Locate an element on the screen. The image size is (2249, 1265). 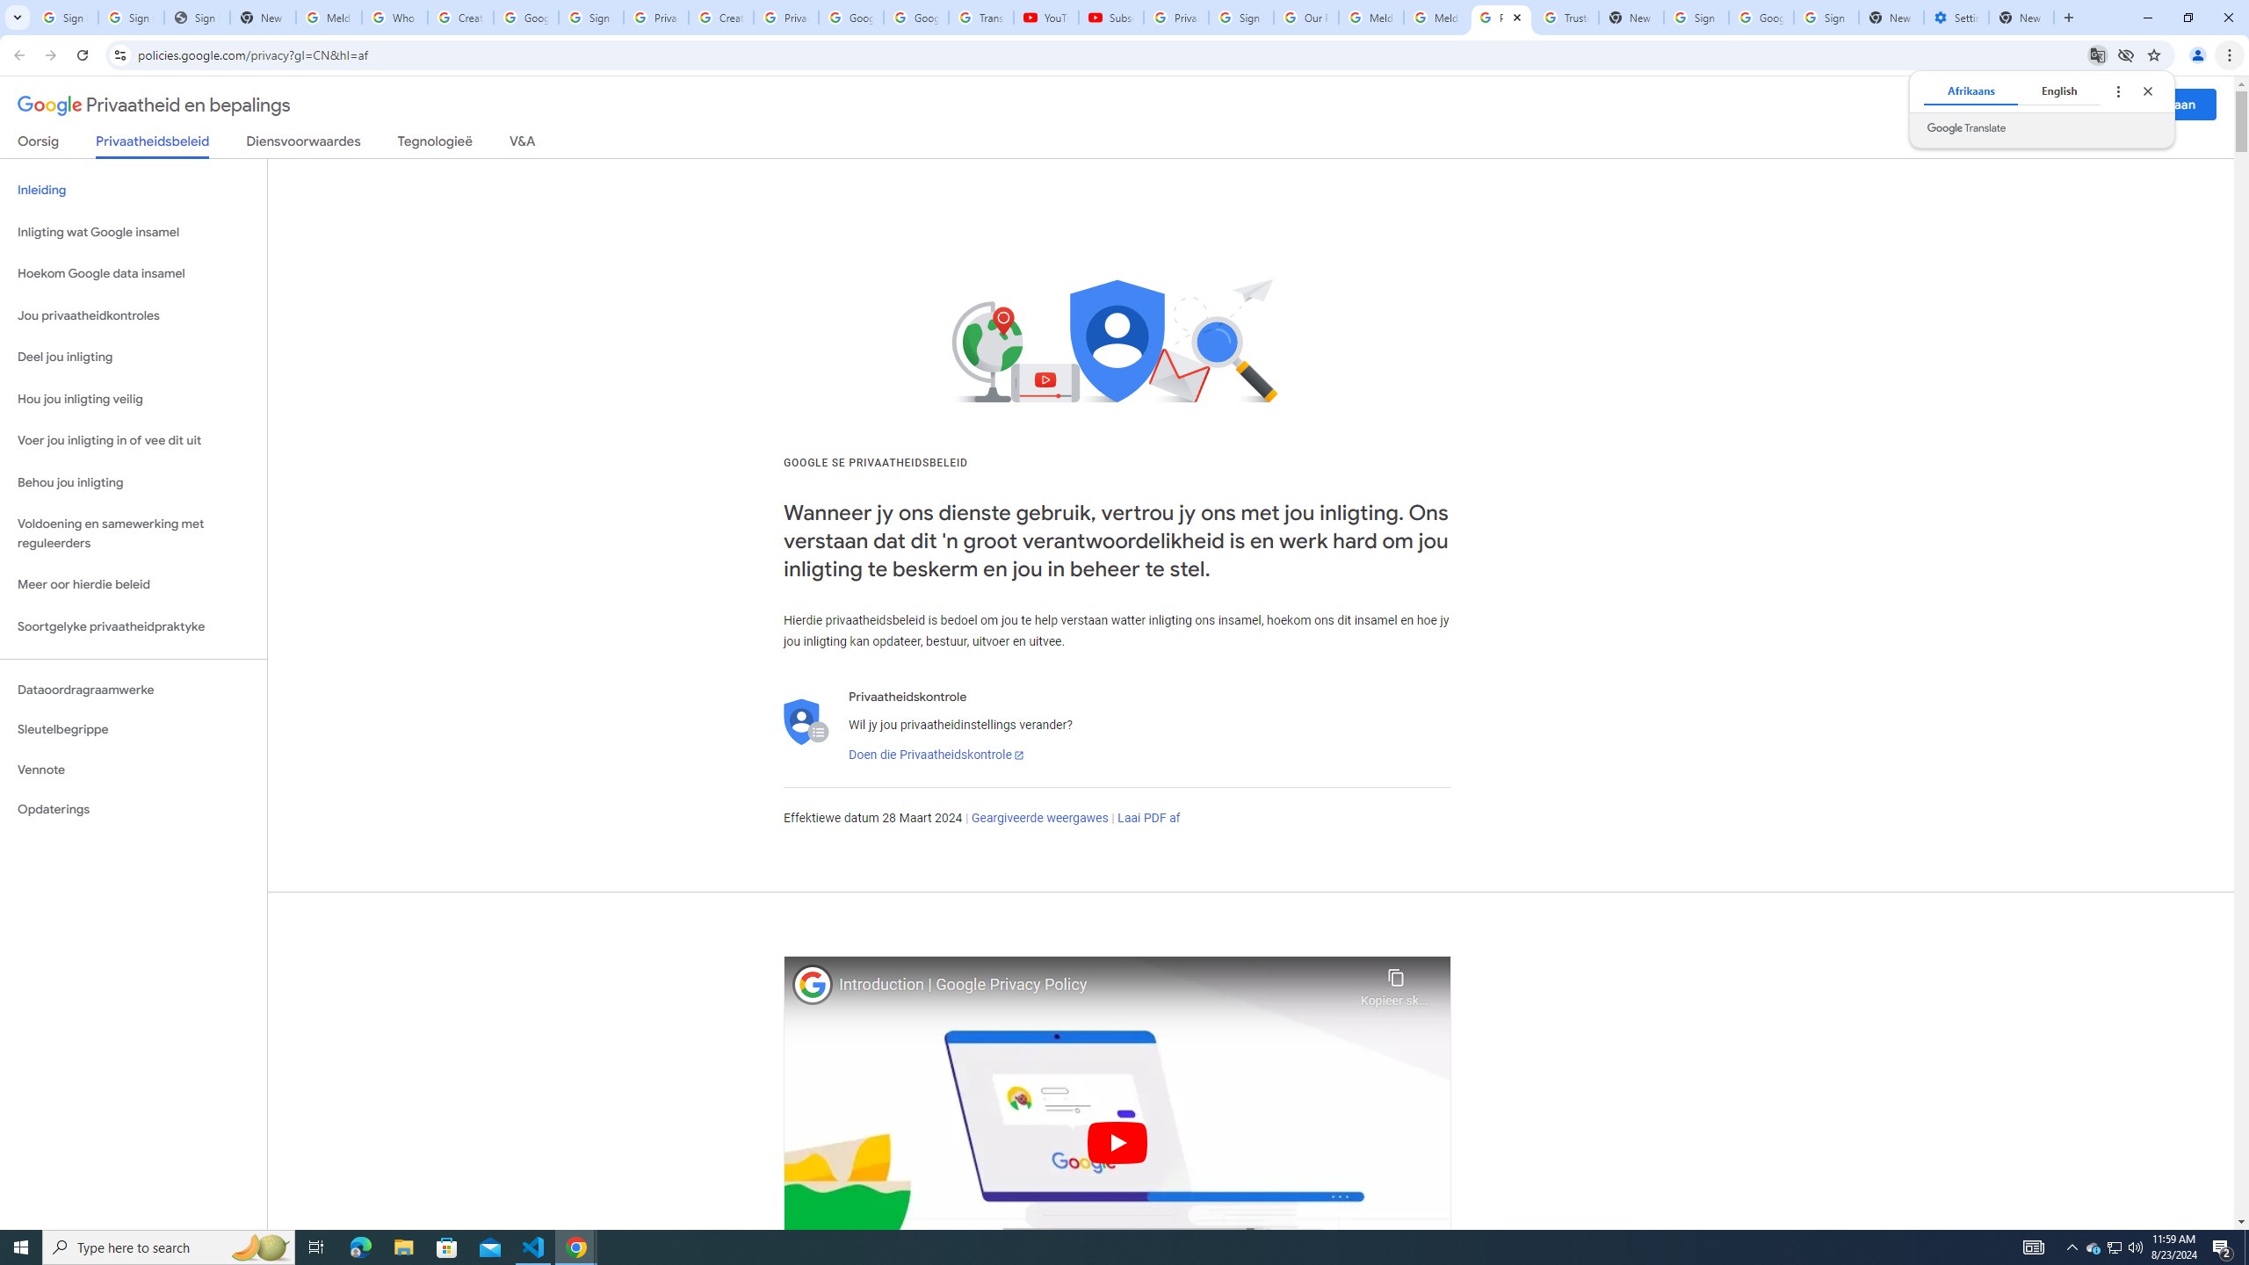
Meer oor hierdie beleid is located at coordinates (134, 585).